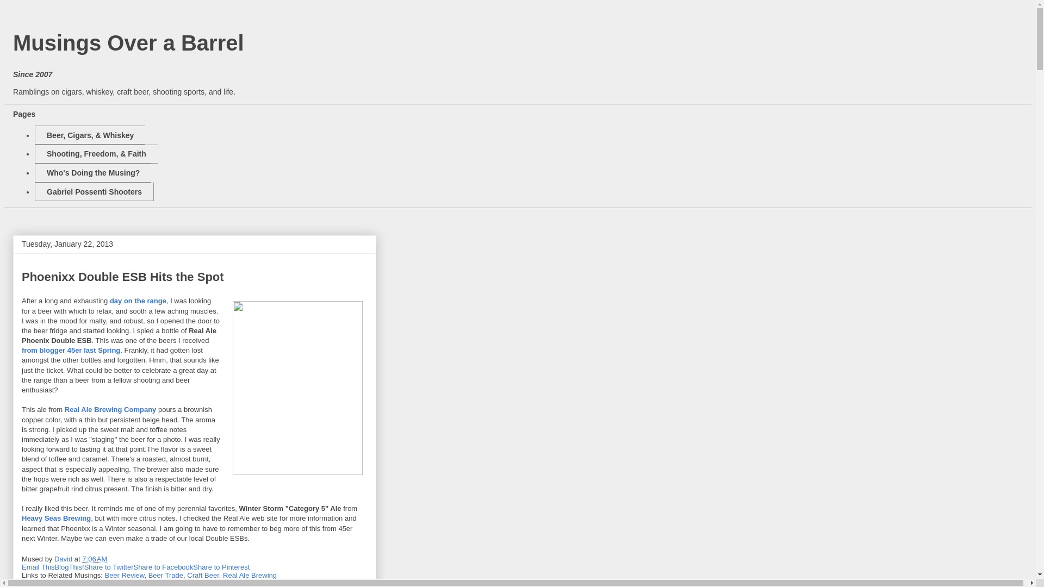 Image resolution: width=1044 pixels, height=587 pixels. What do you see at coordinates (221, 566) in the screenshot?
I see `Share to Pinterest` at bounding box center [221, 566].